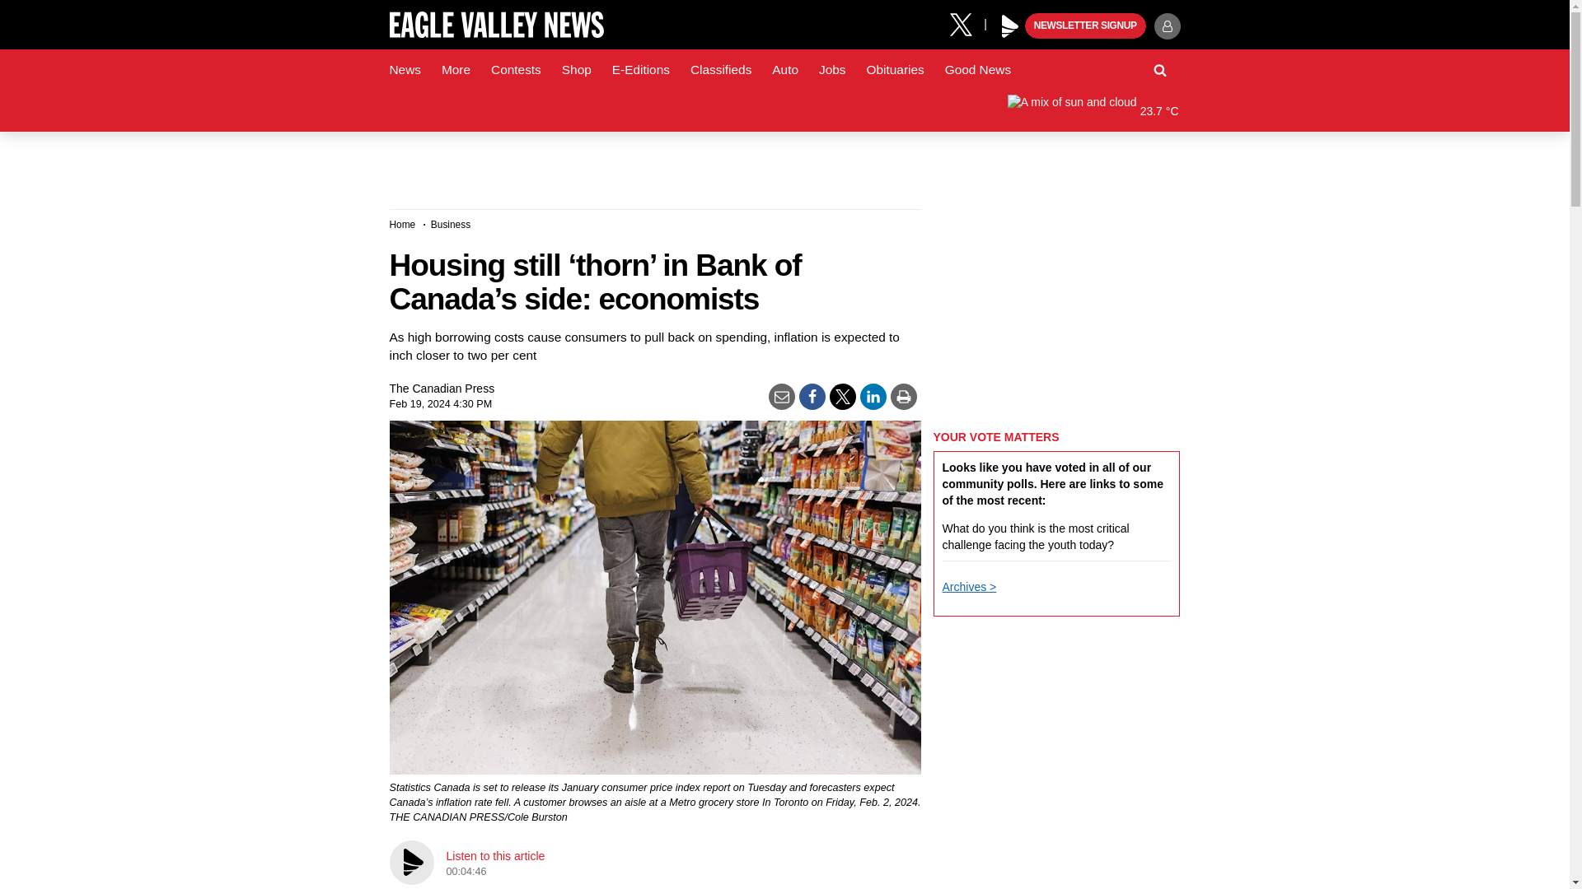 This screenshot has width=1582, height=889. Describe the element at coordinates (1010, 26) in the screenshot. I see `Play` at that location.